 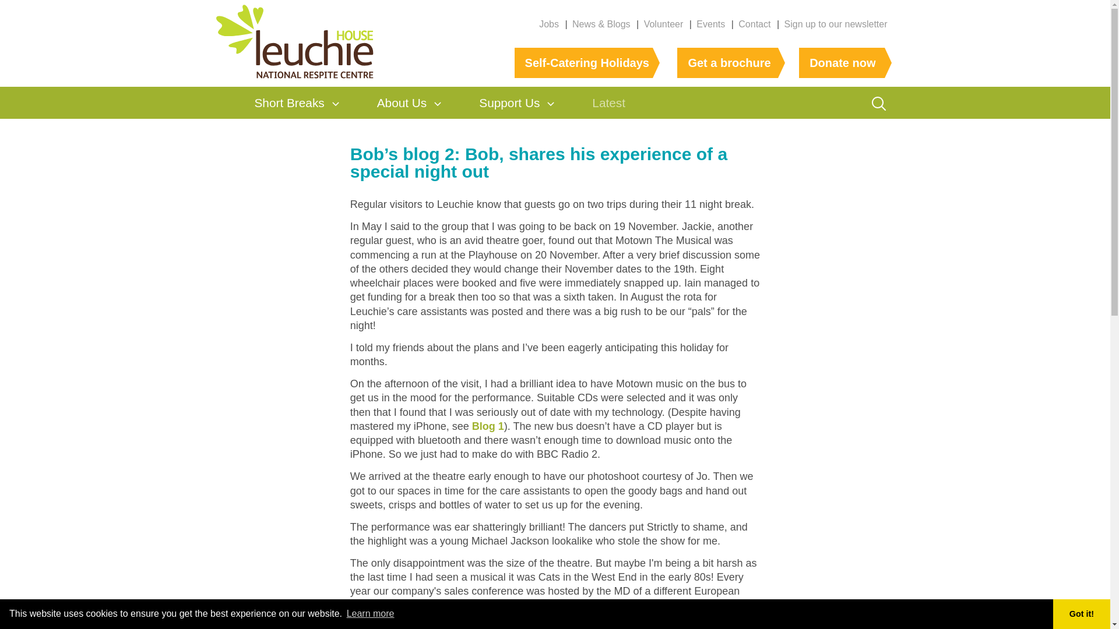 I want to click on Events, so click(x=710, y=24).